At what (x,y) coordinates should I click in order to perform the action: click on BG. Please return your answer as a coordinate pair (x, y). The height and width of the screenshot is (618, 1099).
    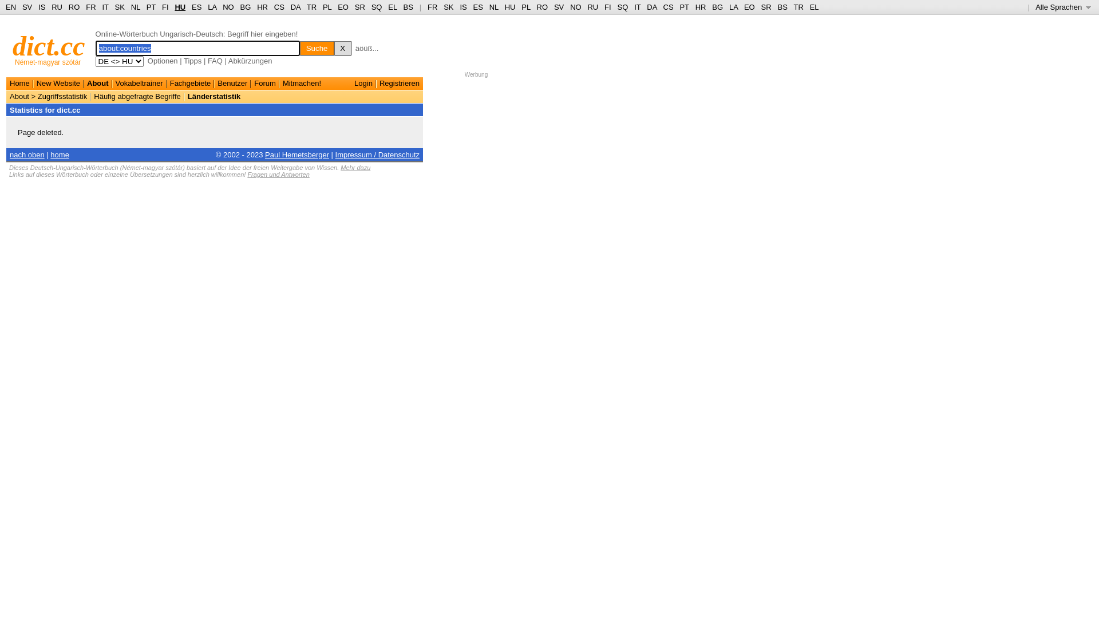
    Looking at the image, I should click on (718, 7).